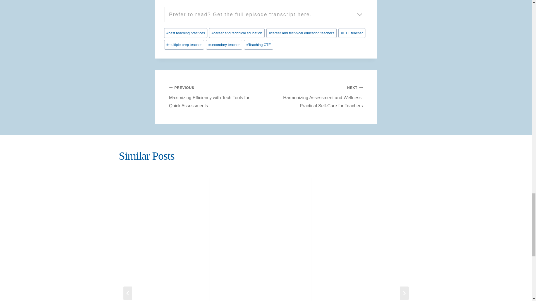  Describe the element at coordinates (186, 33) in the screenshot. I see `best teaching practices` at that location.